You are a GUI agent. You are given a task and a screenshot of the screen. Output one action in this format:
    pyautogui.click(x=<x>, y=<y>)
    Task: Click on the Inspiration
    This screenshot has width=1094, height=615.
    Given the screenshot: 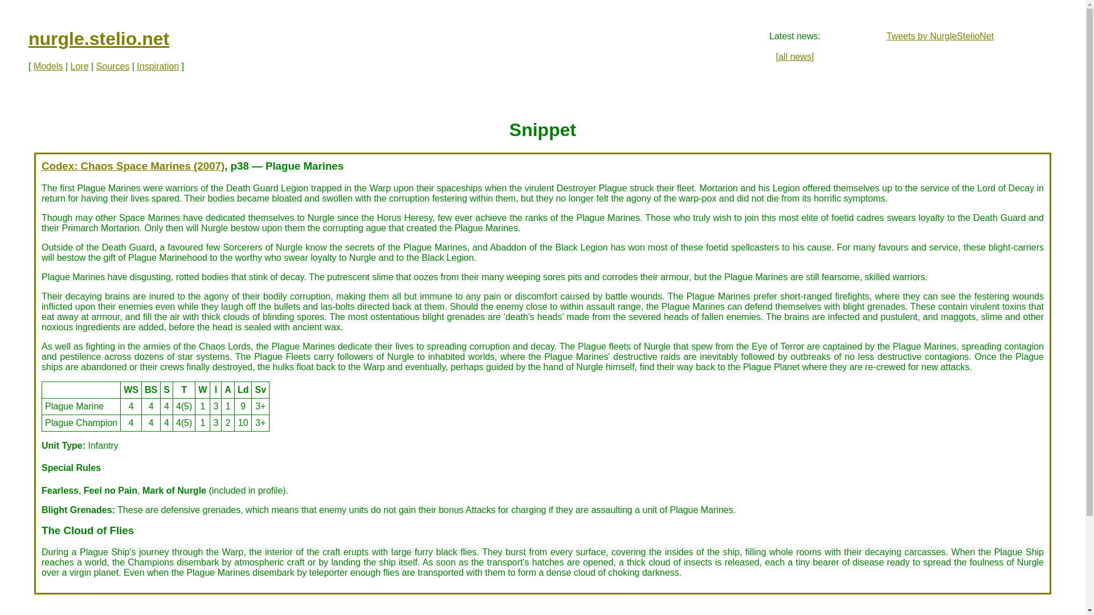 What is the action you would take?
    pyautogui.click(x=158, y=66)
    